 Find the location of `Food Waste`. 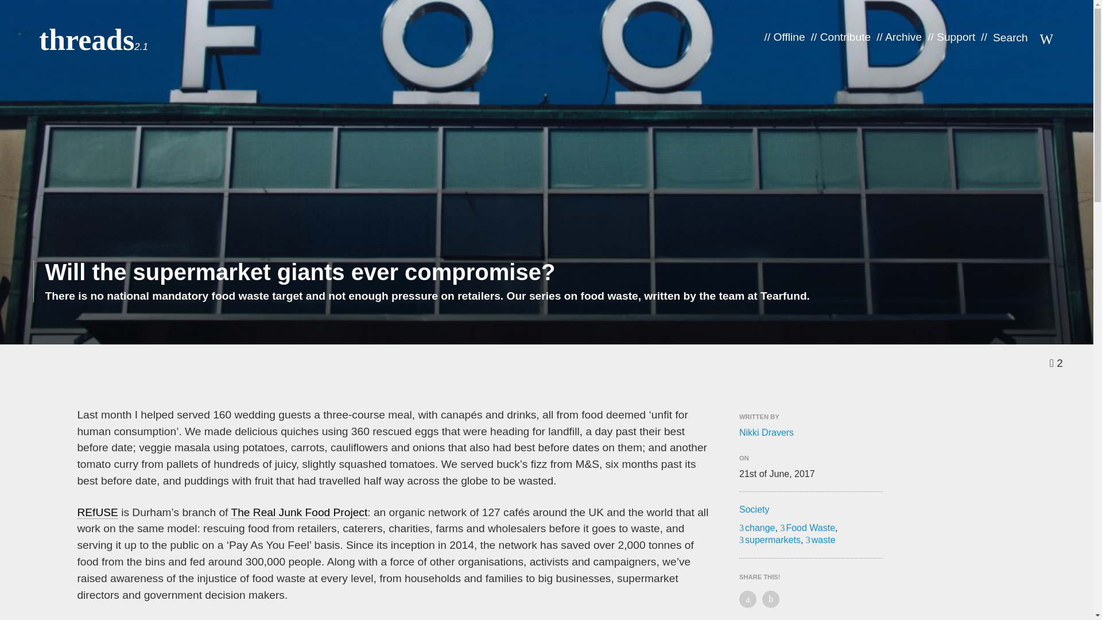

Food Waste is located at coordinates (808, 528).